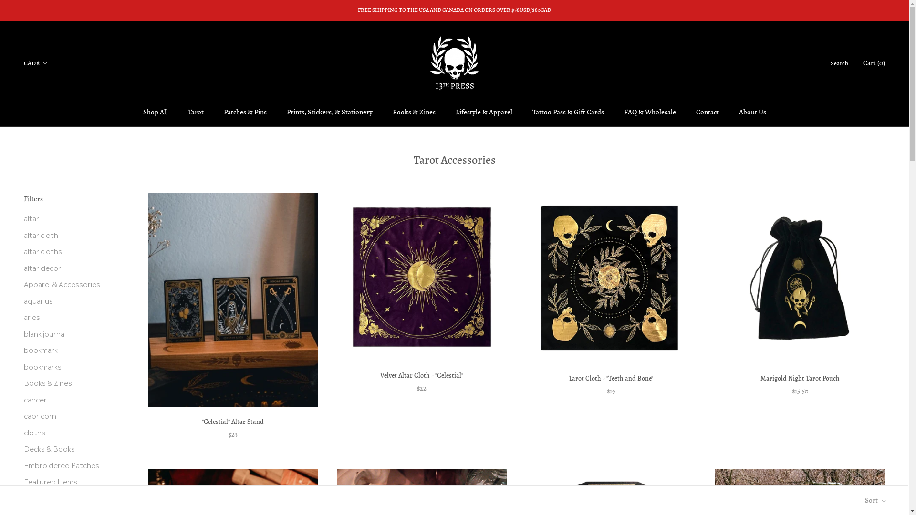  Describe the element at coordinates (49, 235) in the screenshot. I see `PHP` at that location.